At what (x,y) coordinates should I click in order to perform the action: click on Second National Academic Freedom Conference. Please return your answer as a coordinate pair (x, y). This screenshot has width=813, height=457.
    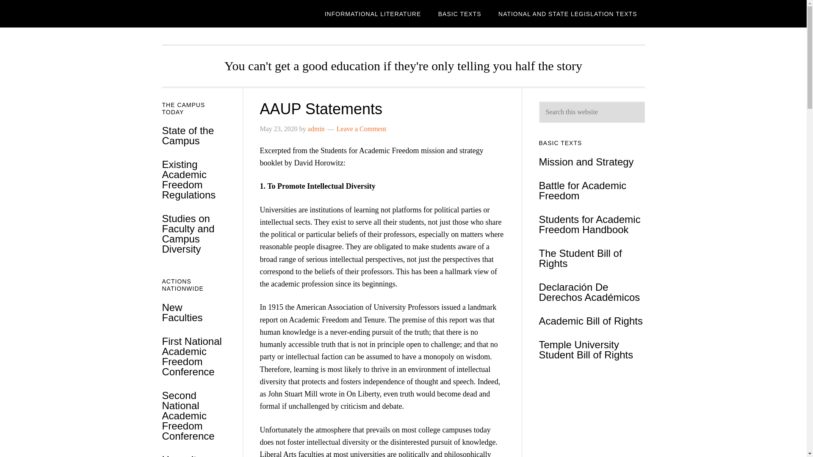
    Looking at the image, I should click on (188, 416).